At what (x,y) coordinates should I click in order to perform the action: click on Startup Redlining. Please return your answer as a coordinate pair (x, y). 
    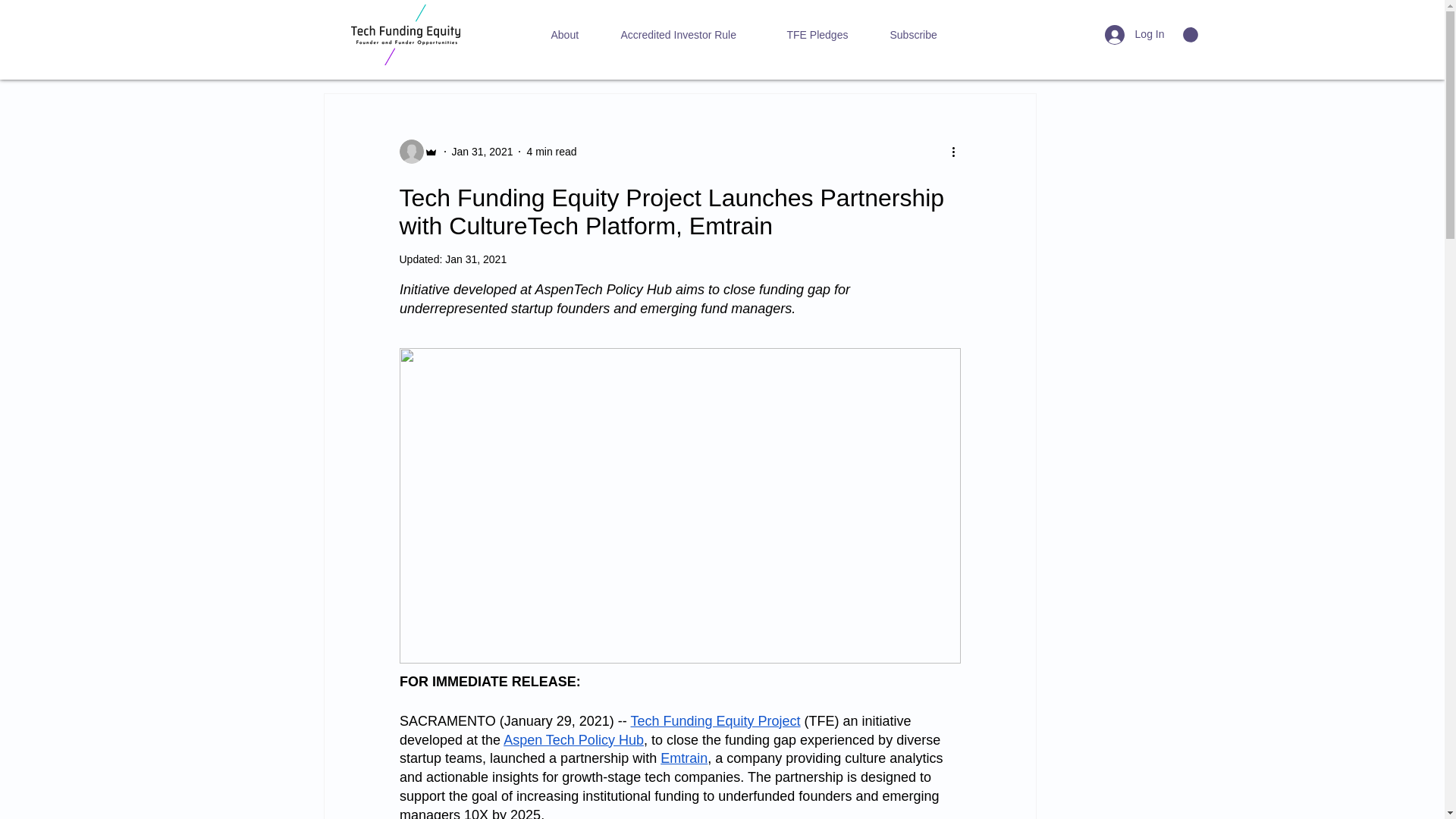
    Looking at the image, I should click on (652, 48).